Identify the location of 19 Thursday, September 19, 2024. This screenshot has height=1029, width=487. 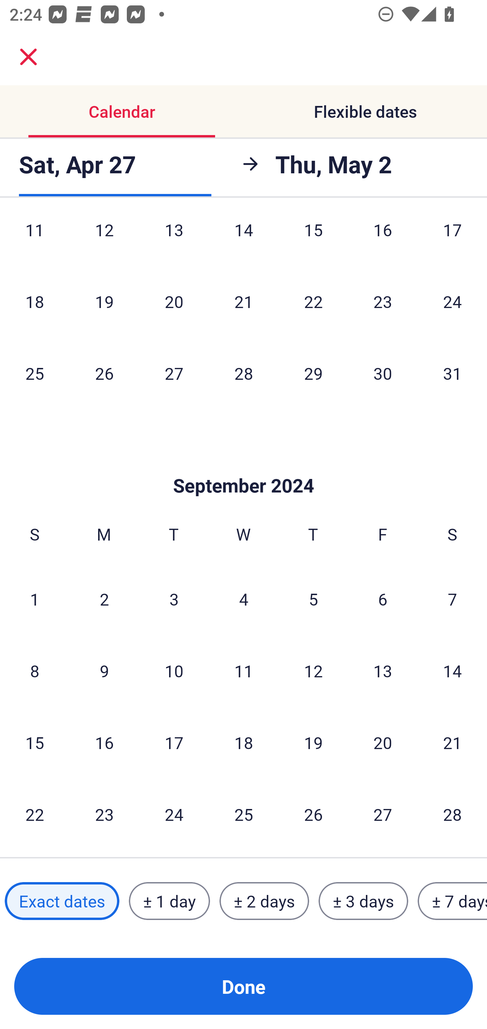
(313, 742).